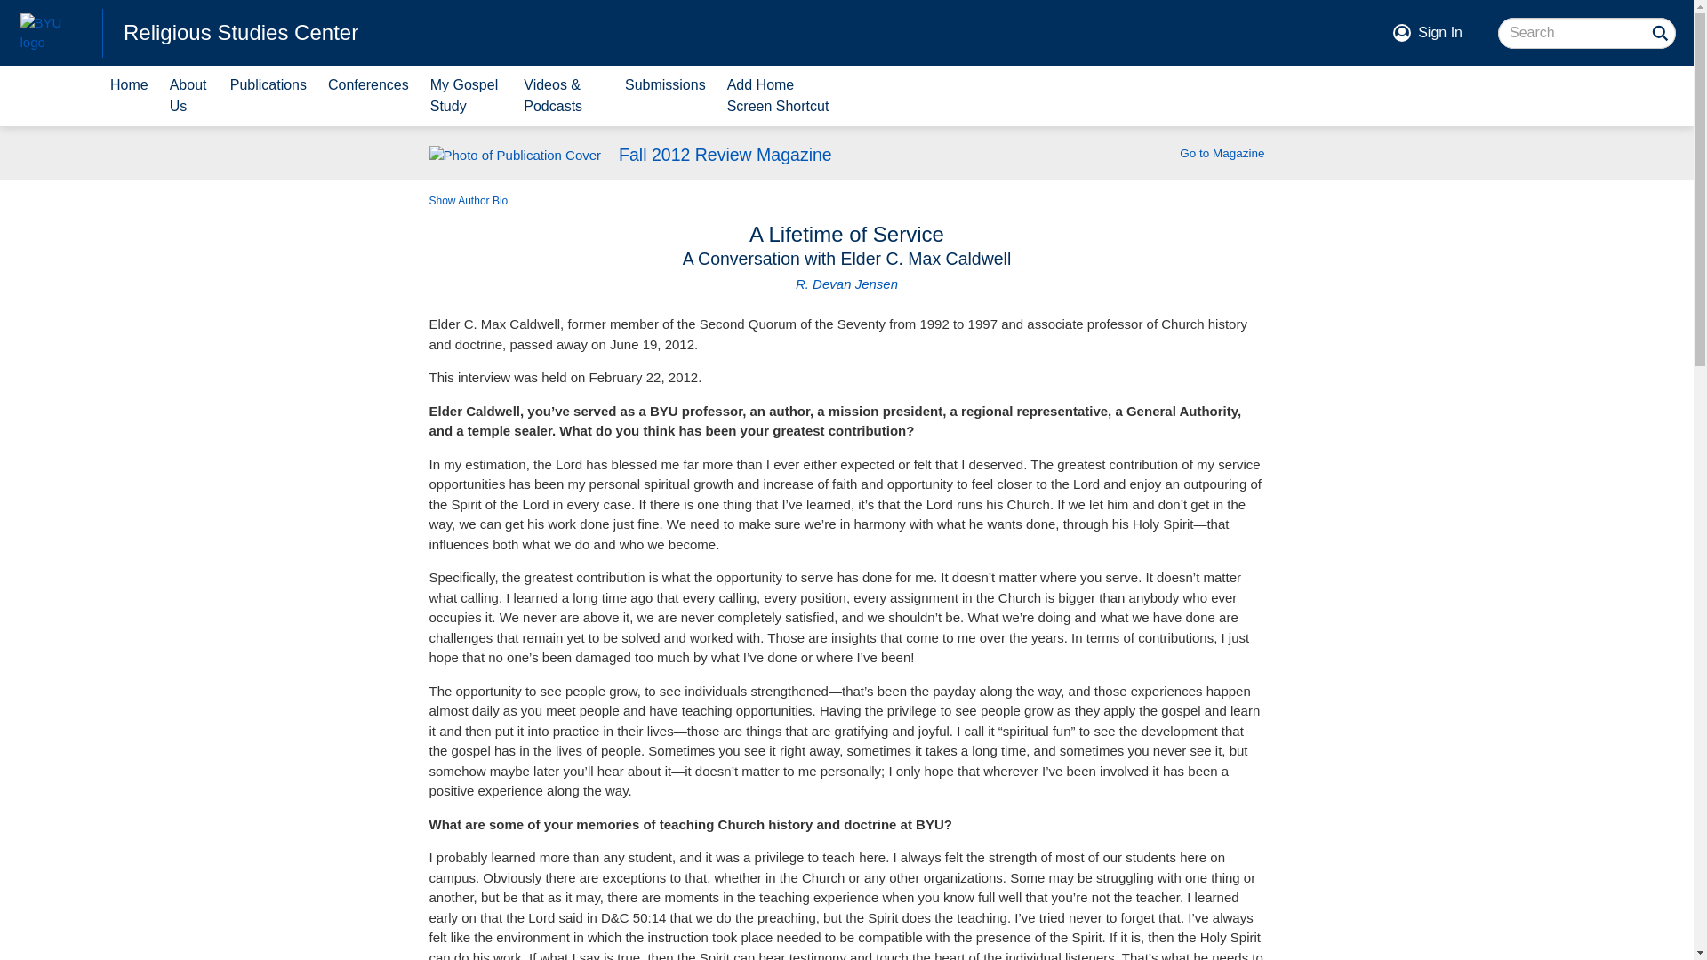 Image resolution: width=1707 pixels, height=960 pixels. Describe the element at coordinates (188, 96) in the screenshot. I see `About Us` at that location.